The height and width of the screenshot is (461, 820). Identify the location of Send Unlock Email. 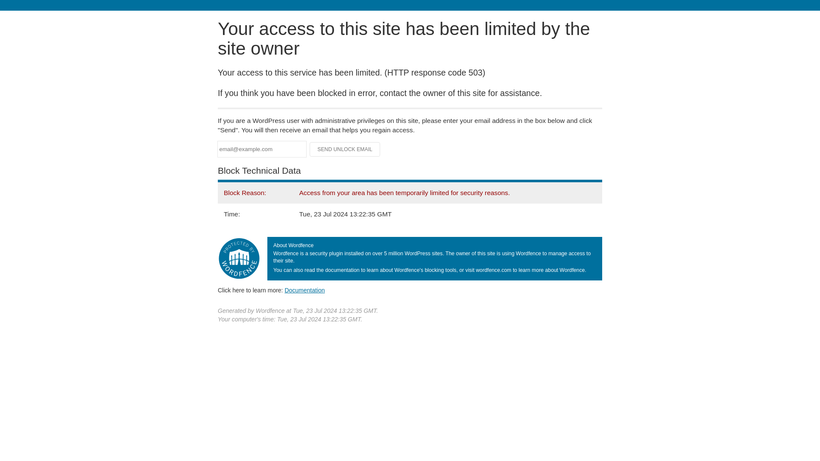
(345, 149).